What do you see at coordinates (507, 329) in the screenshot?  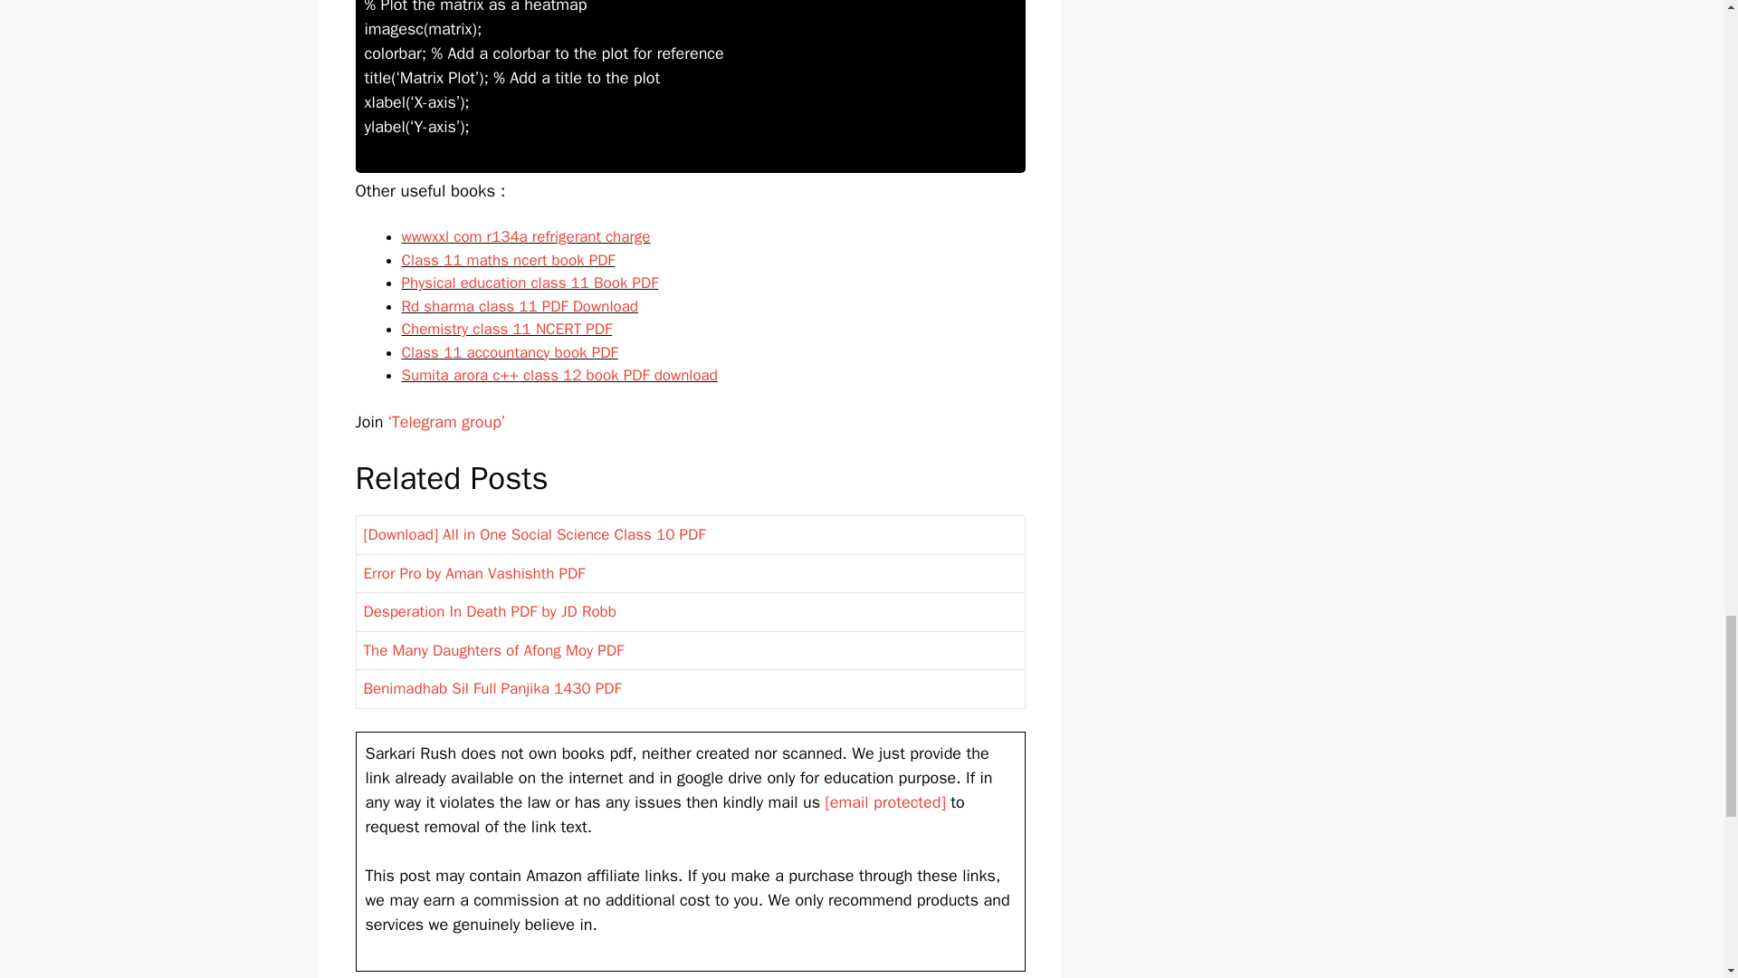 I see `Chemistry class 11 NCERT PDF` at bounding box center [507, 329].